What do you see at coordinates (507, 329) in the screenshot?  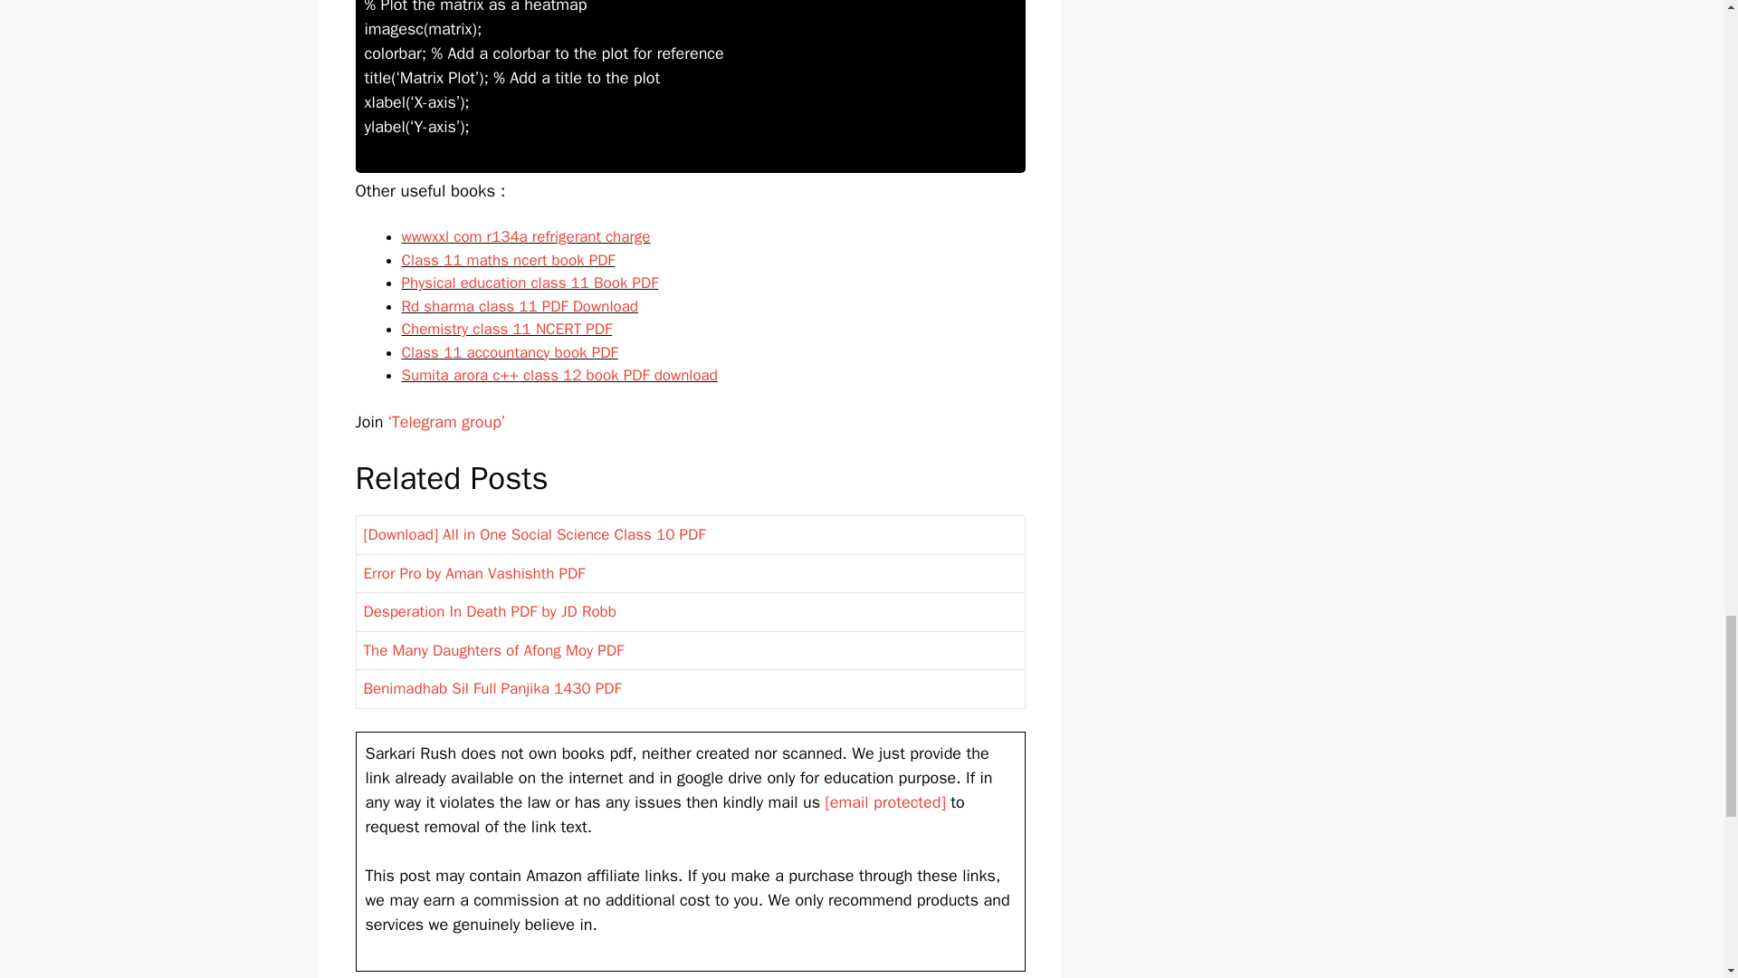 I see `Chemistry class 11 NCERT PDF` at bounding box center [507, 329].